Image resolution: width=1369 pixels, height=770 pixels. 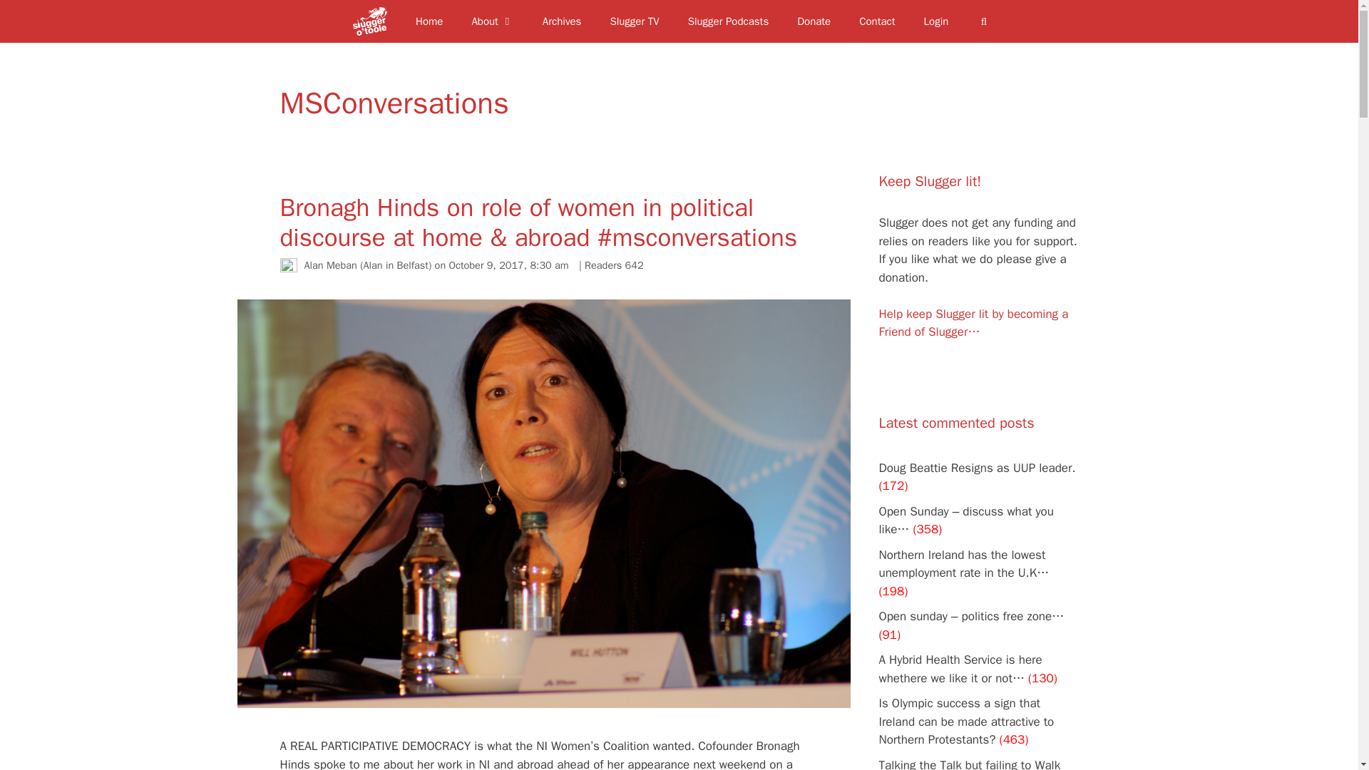 I want to click on Login, so click(x=937, y=21).